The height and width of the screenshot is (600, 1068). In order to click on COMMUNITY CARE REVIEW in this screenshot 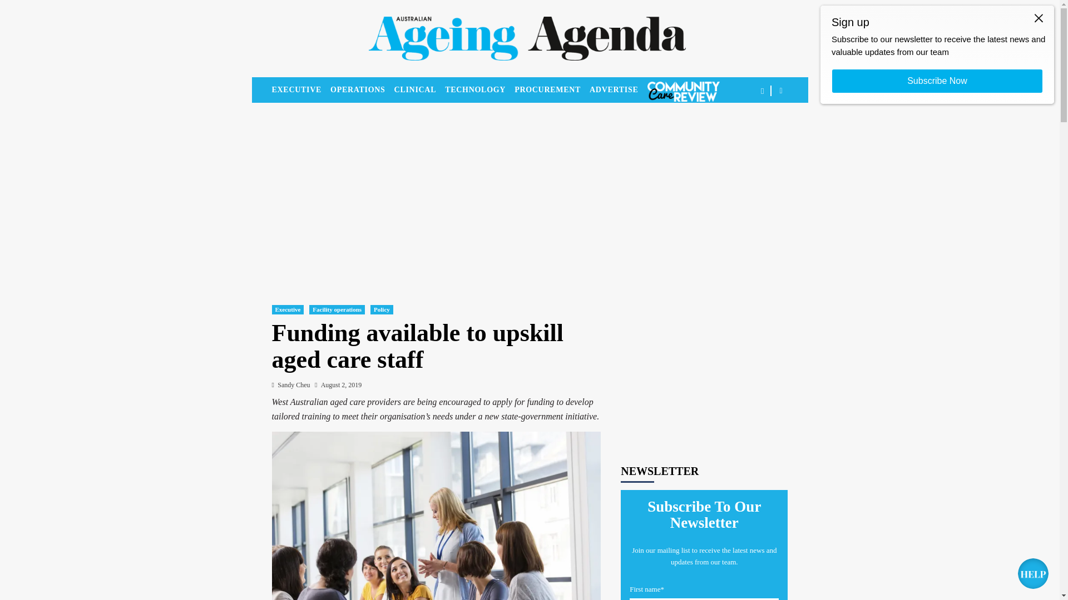, I will do `click(683, 91)`.